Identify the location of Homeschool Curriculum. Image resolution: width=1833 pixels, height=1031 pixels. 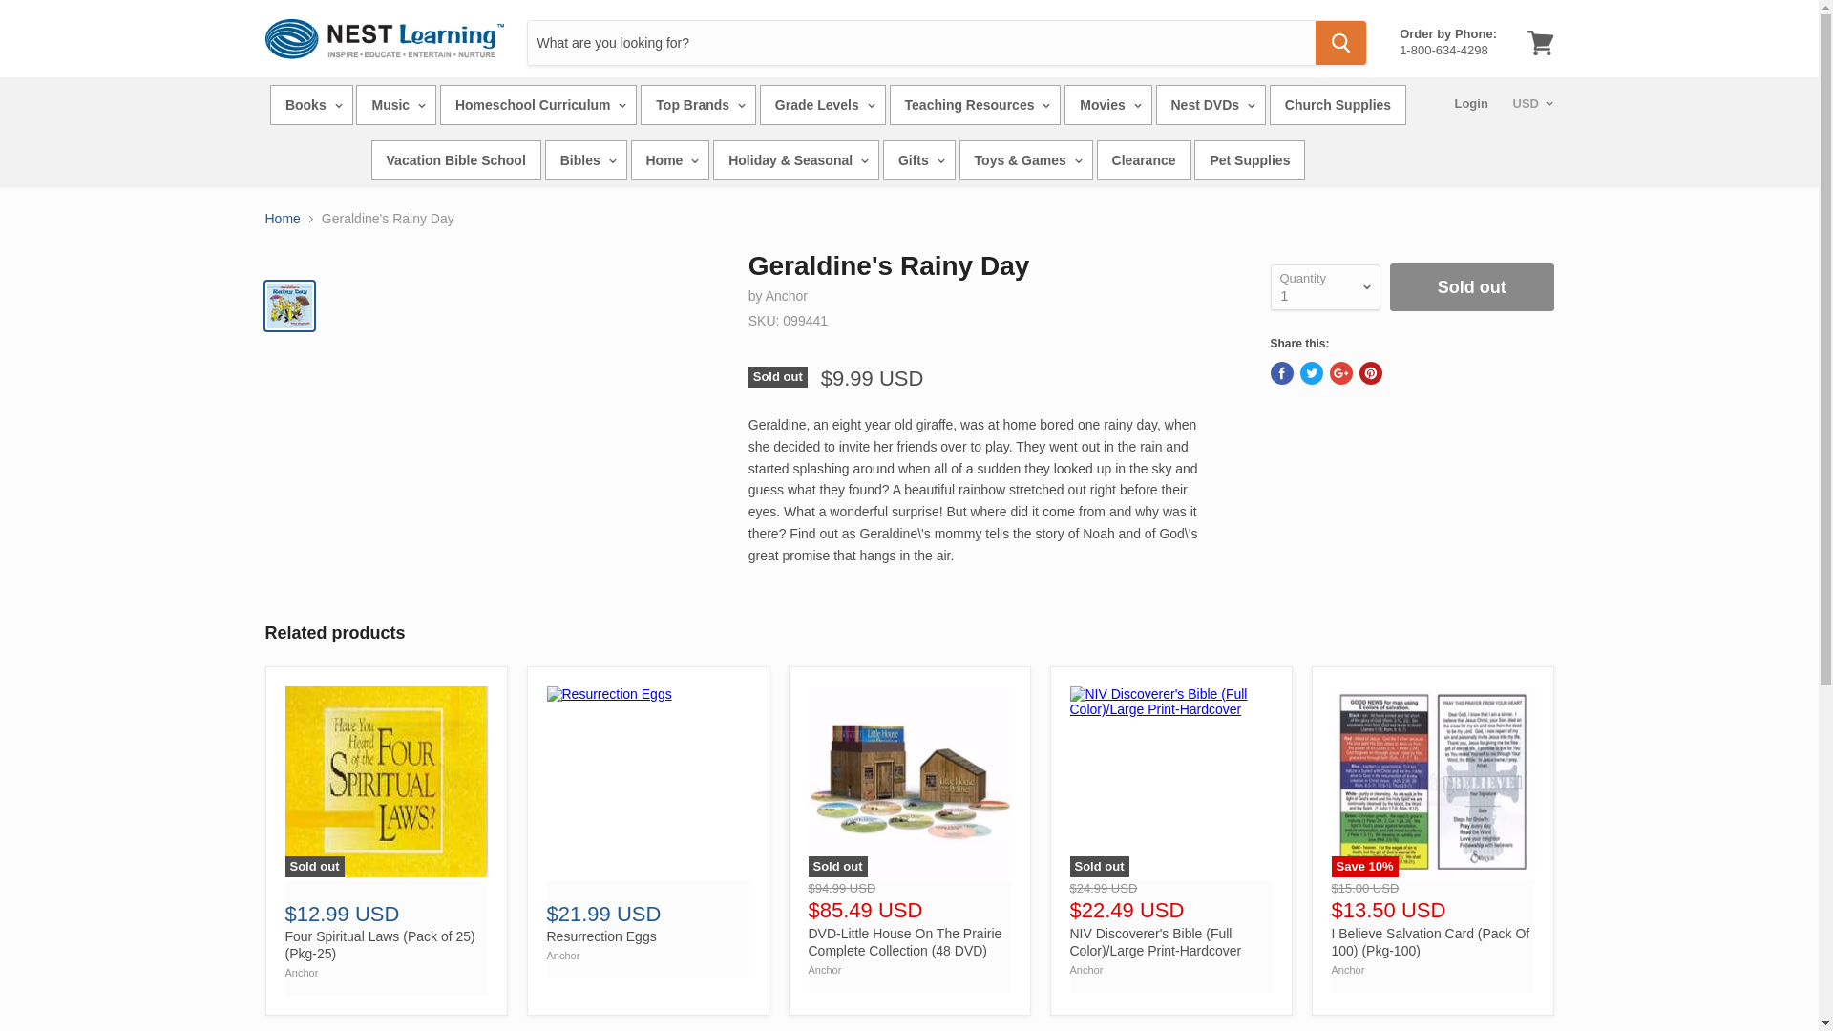
(537, 104).